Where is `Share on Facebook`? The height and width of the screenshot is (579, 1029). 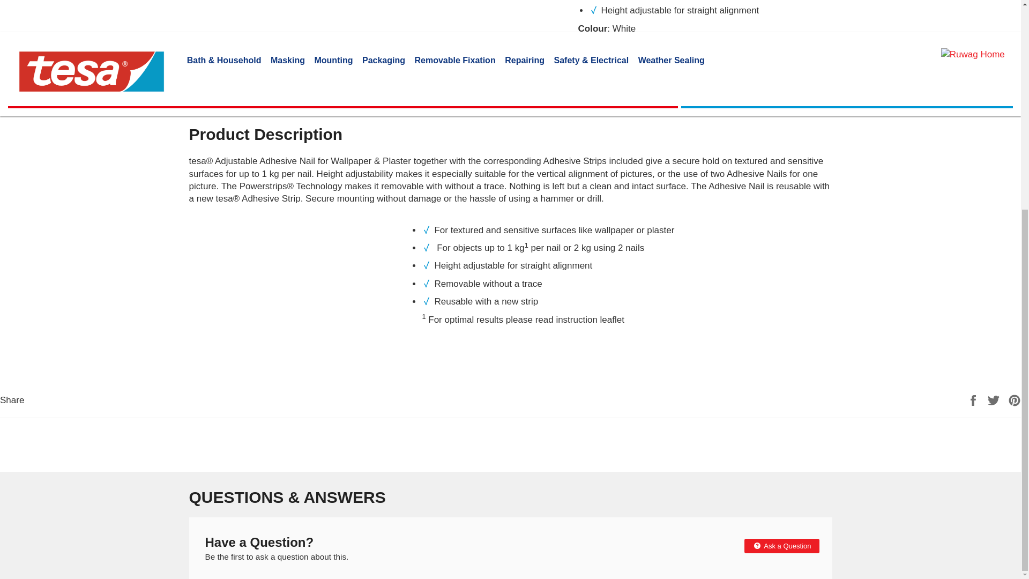
Share on Facebook is located at coordinates (974, 399).